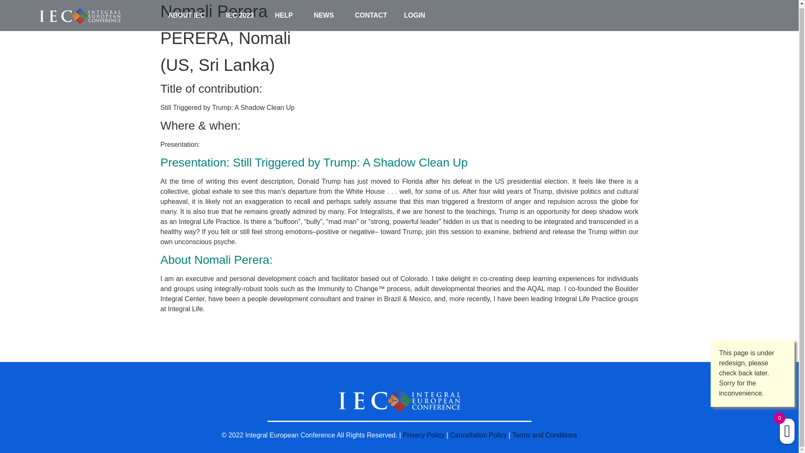  What do you see at coordinates (414, 13) in the screenshot?
I see `LOGIN` at bounding box center [414, 13].